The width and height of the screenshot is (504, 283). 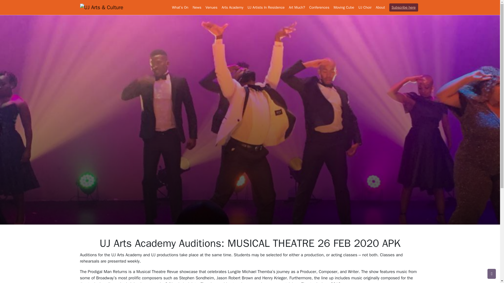 What do you see at coordinates (211, 7) in the screenshot?
I see `Venues` at bounding box center [211, 7].